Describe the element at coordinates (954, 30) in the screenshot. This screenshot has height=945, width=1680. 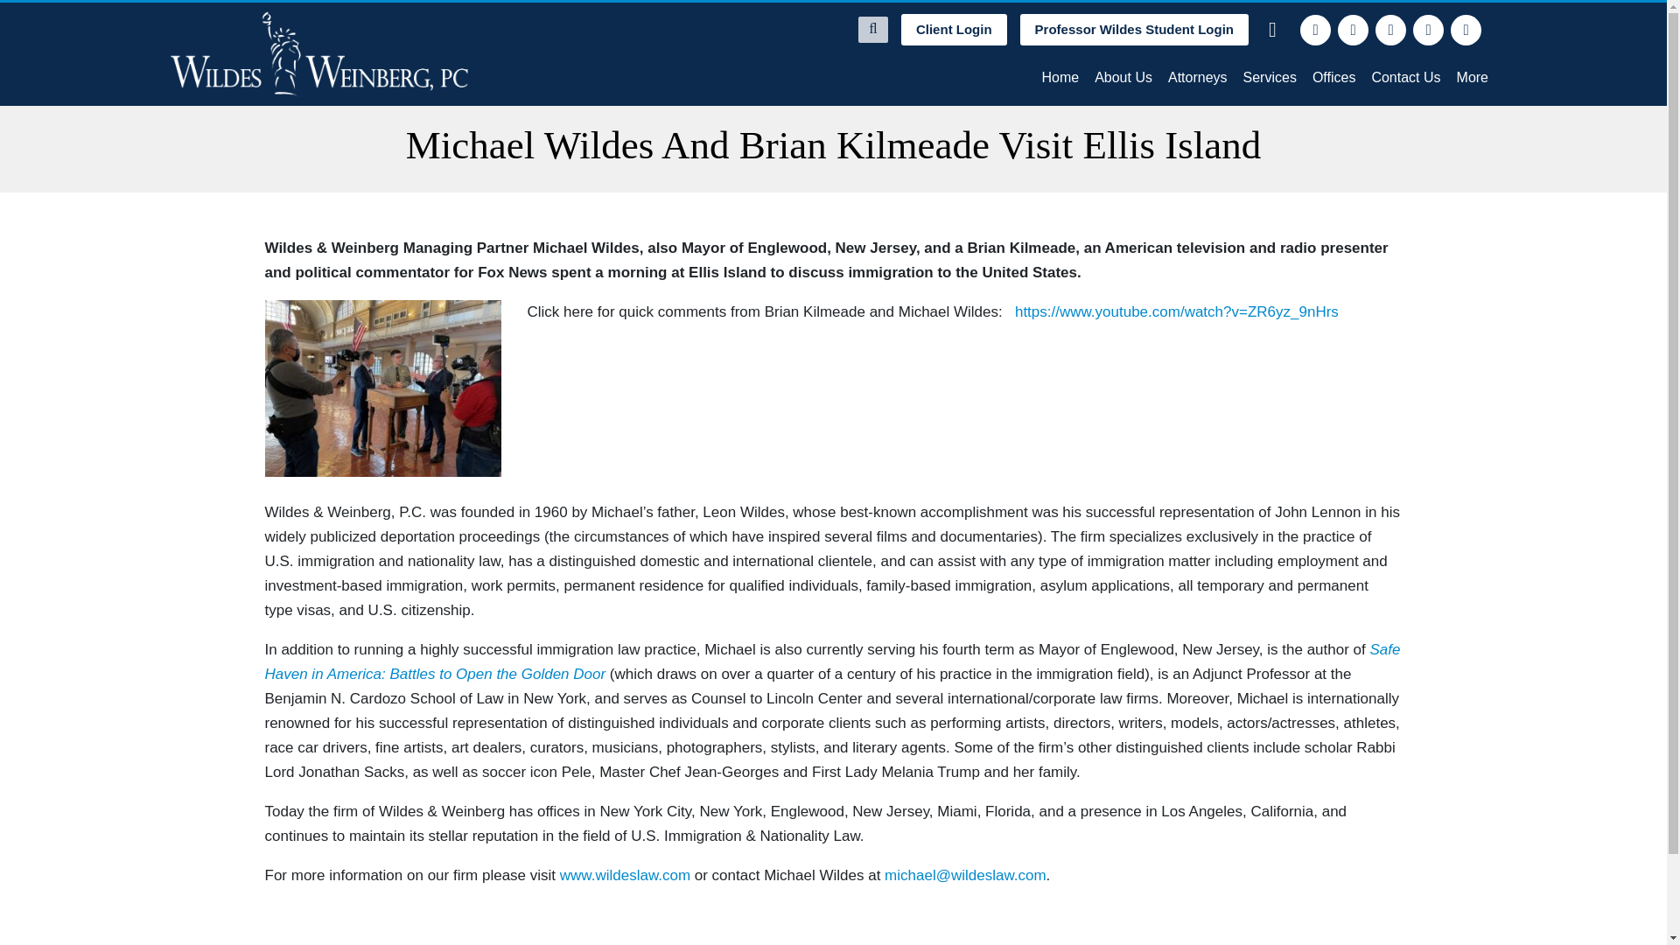
I see `Client Login` at that location.